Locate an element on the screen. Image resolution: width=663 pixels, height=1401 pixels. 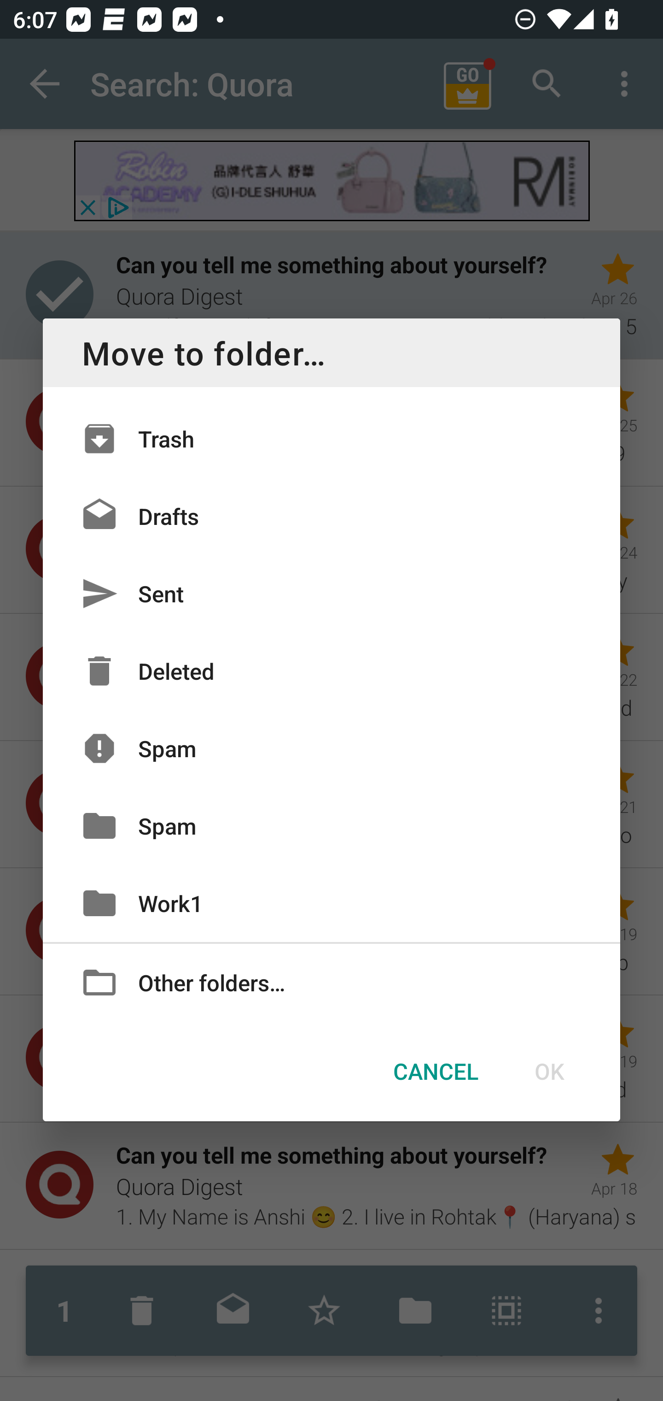
Spam is located at coordinates (331, 748).